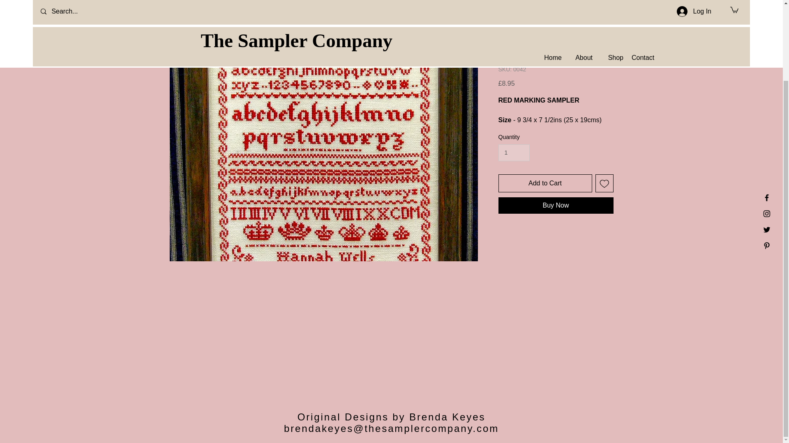  What do you see at coordinates (514, 153) in the screenshot?
I see `1` at bounding box center [514, 153].